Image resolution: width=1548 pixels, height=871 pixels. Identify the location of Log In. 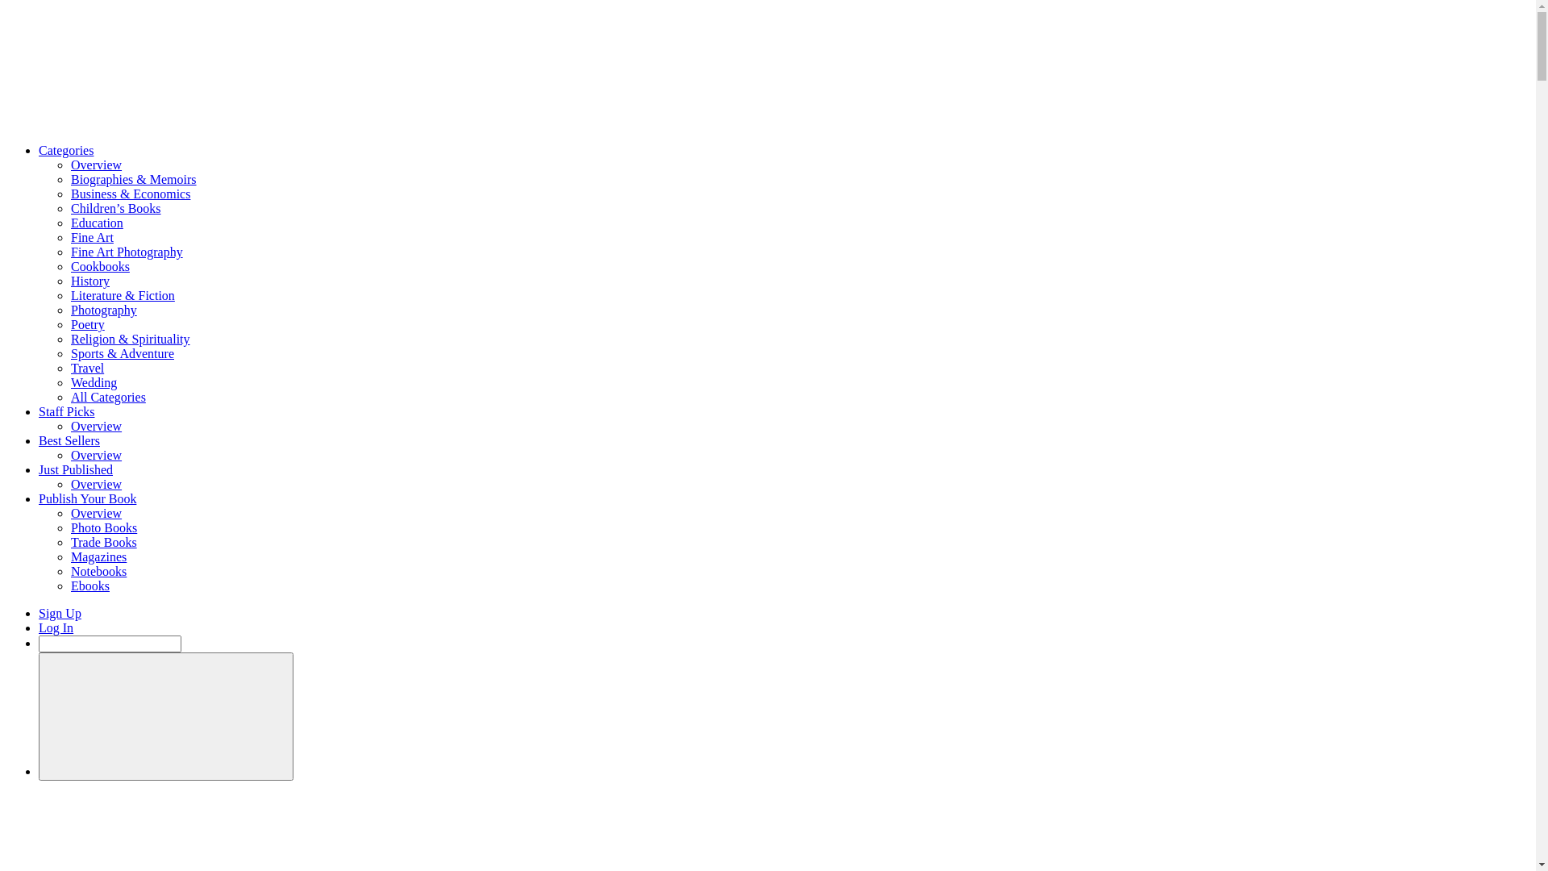
(56, 627).